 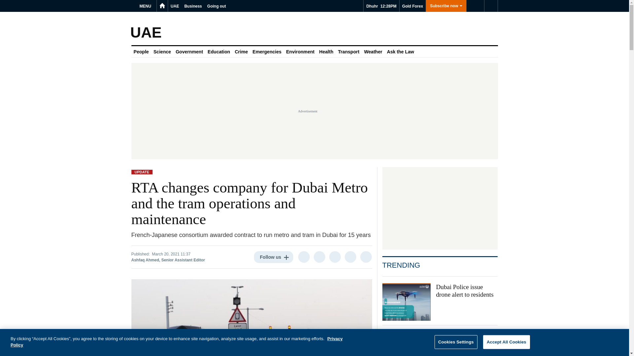 What do you see at coordinates (146, 6) in the screenshot?
I see `MENU` at bounding box center [146, 6].